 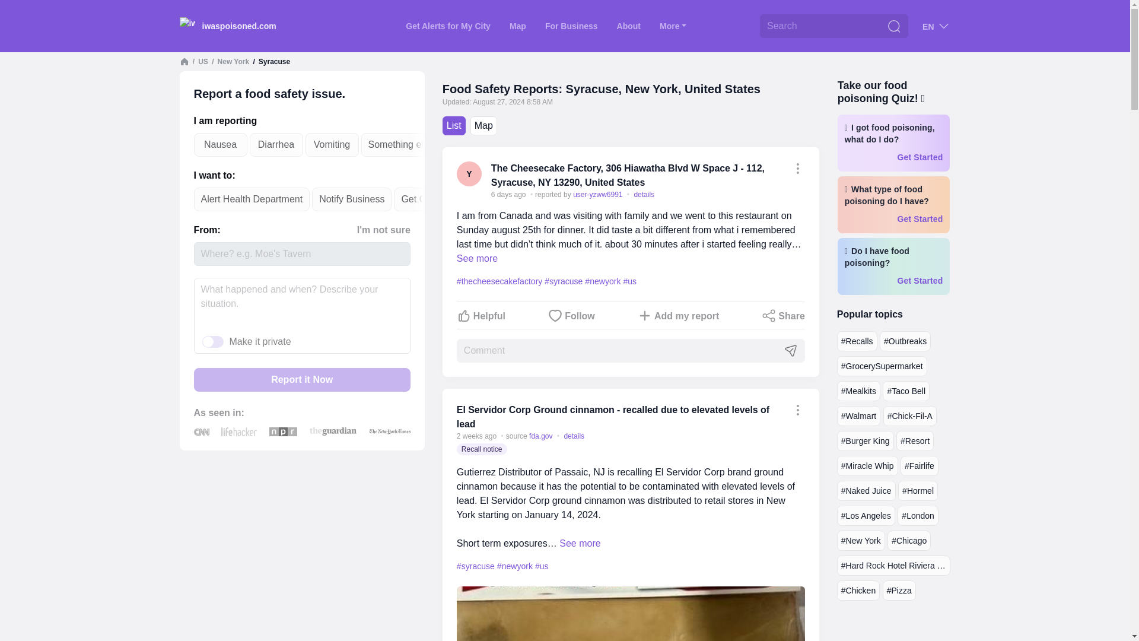 I want to click on US, so click(x=203, y=62).